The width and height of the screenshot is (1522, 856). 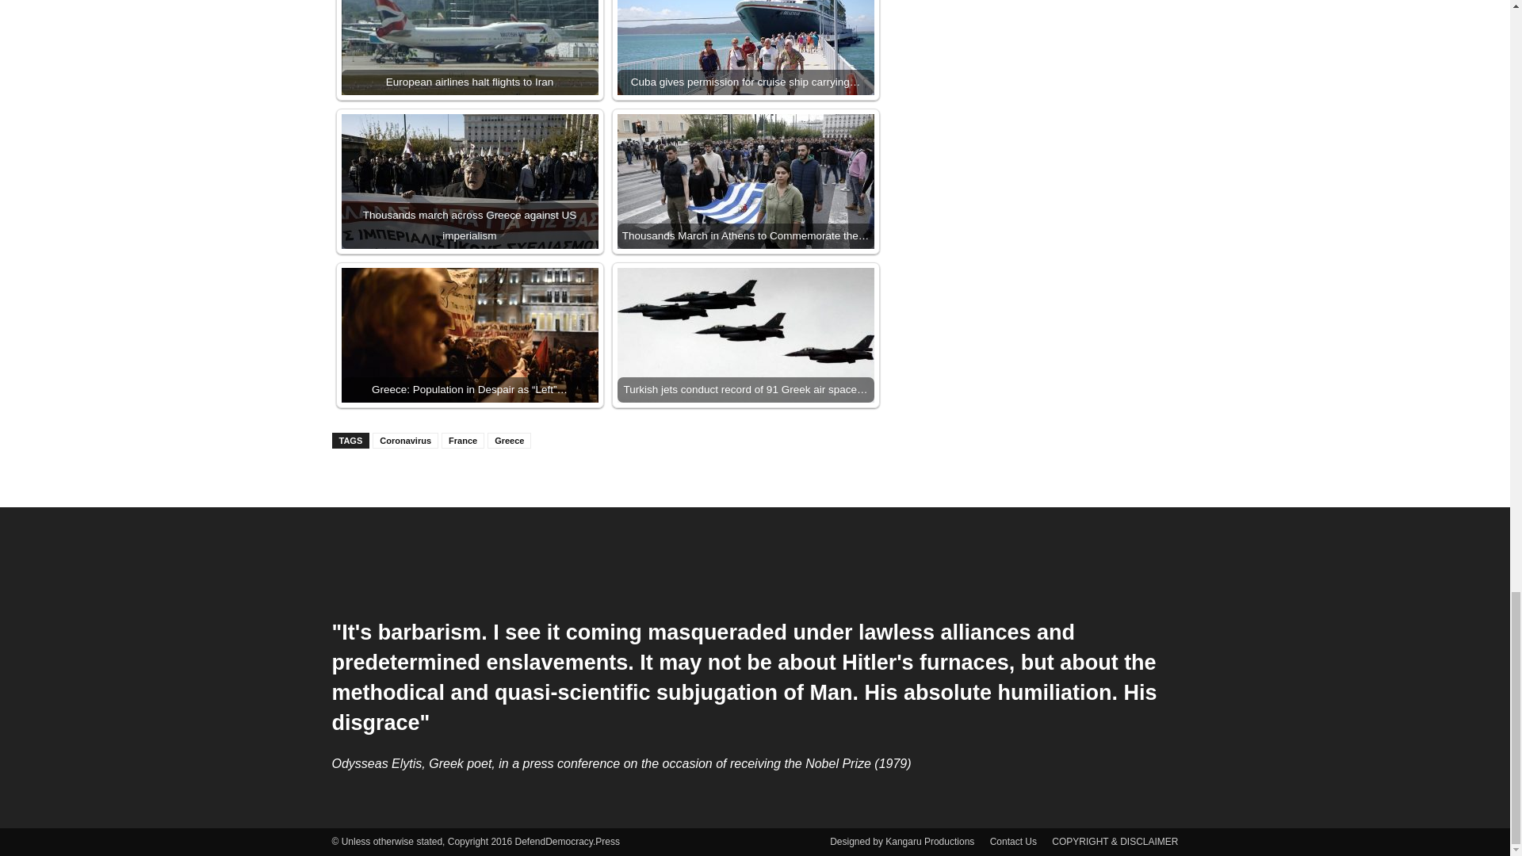 I want to click on Thousands march across Greece against US imperialism, so click(x=469, y=181).